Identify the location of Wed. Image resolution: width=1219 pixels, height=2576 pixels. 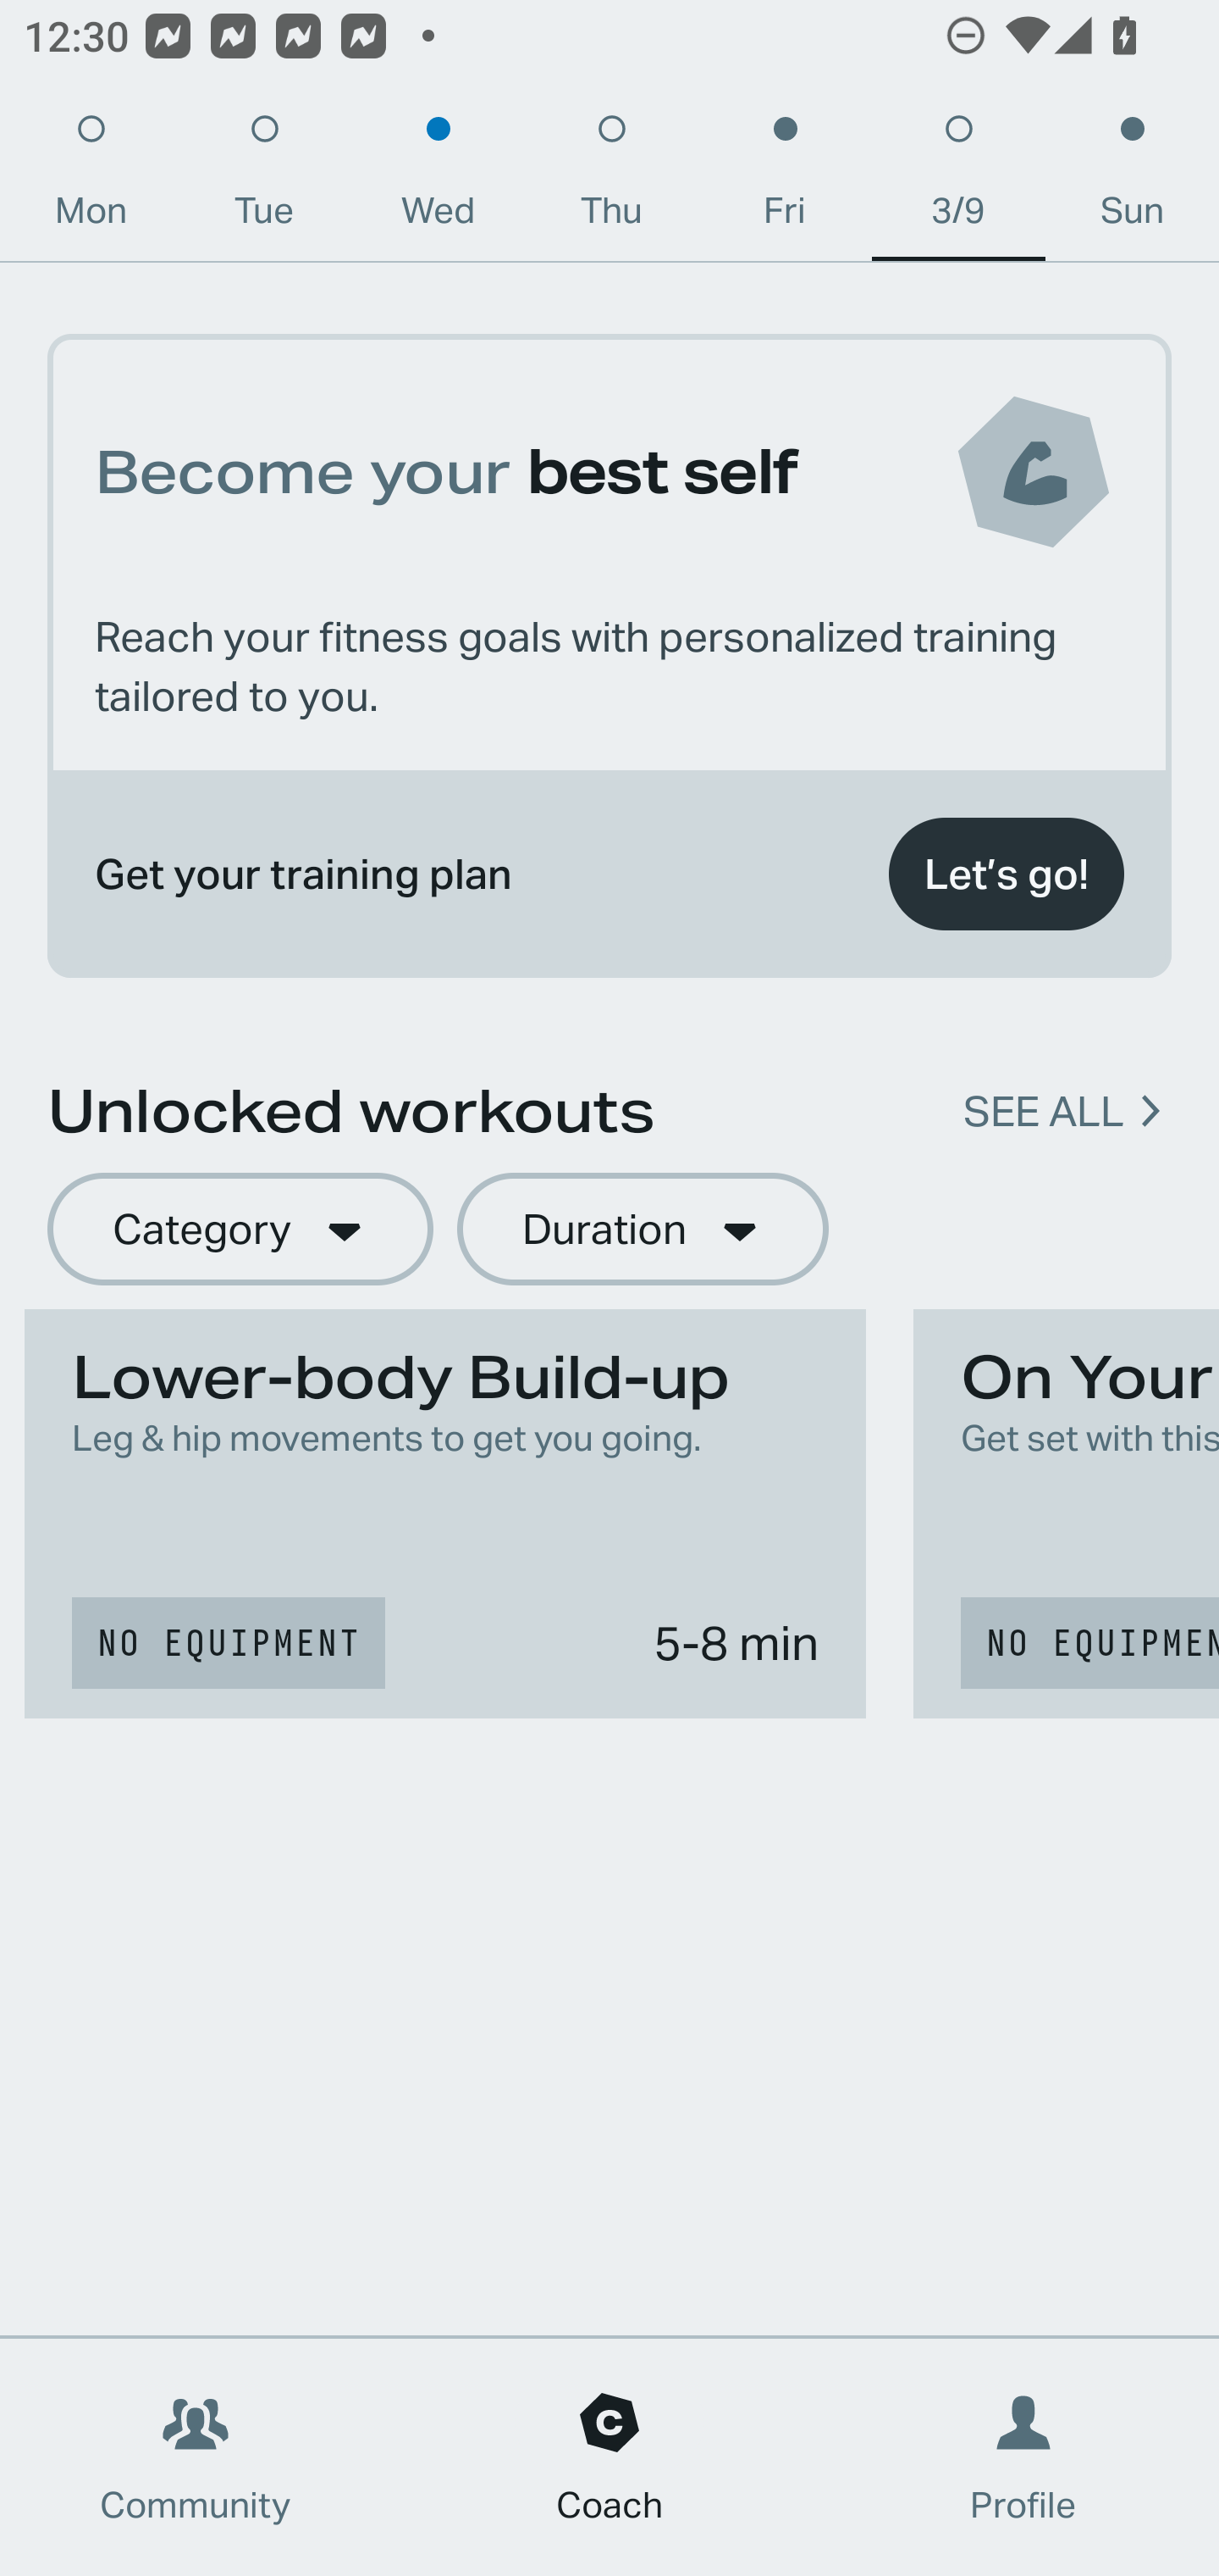
(438, 178).